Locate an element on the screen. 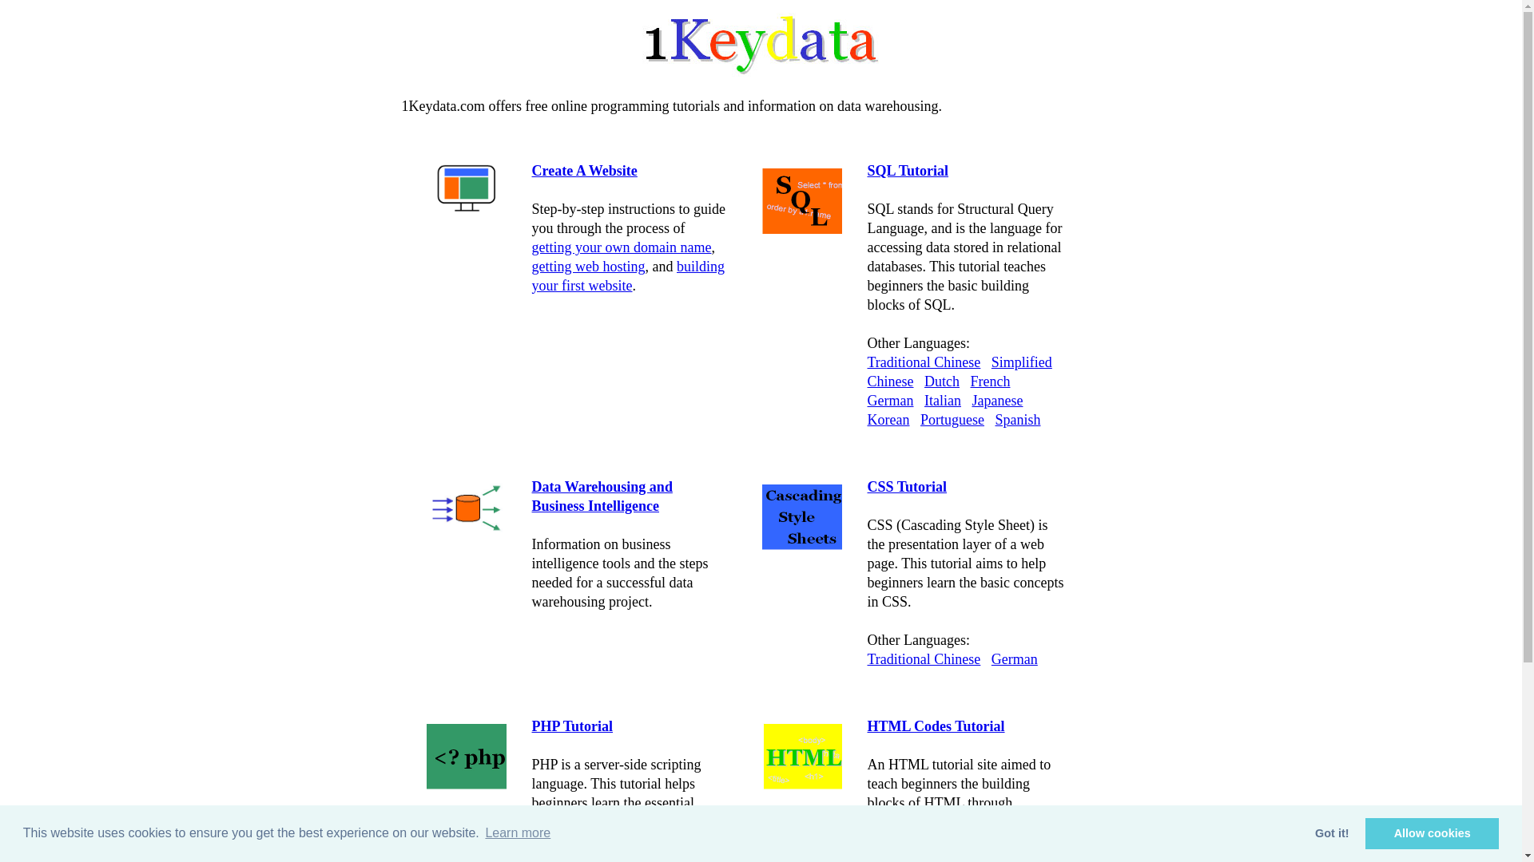 The image size is (1534, 862). German is located at coordinates (1015, 659).